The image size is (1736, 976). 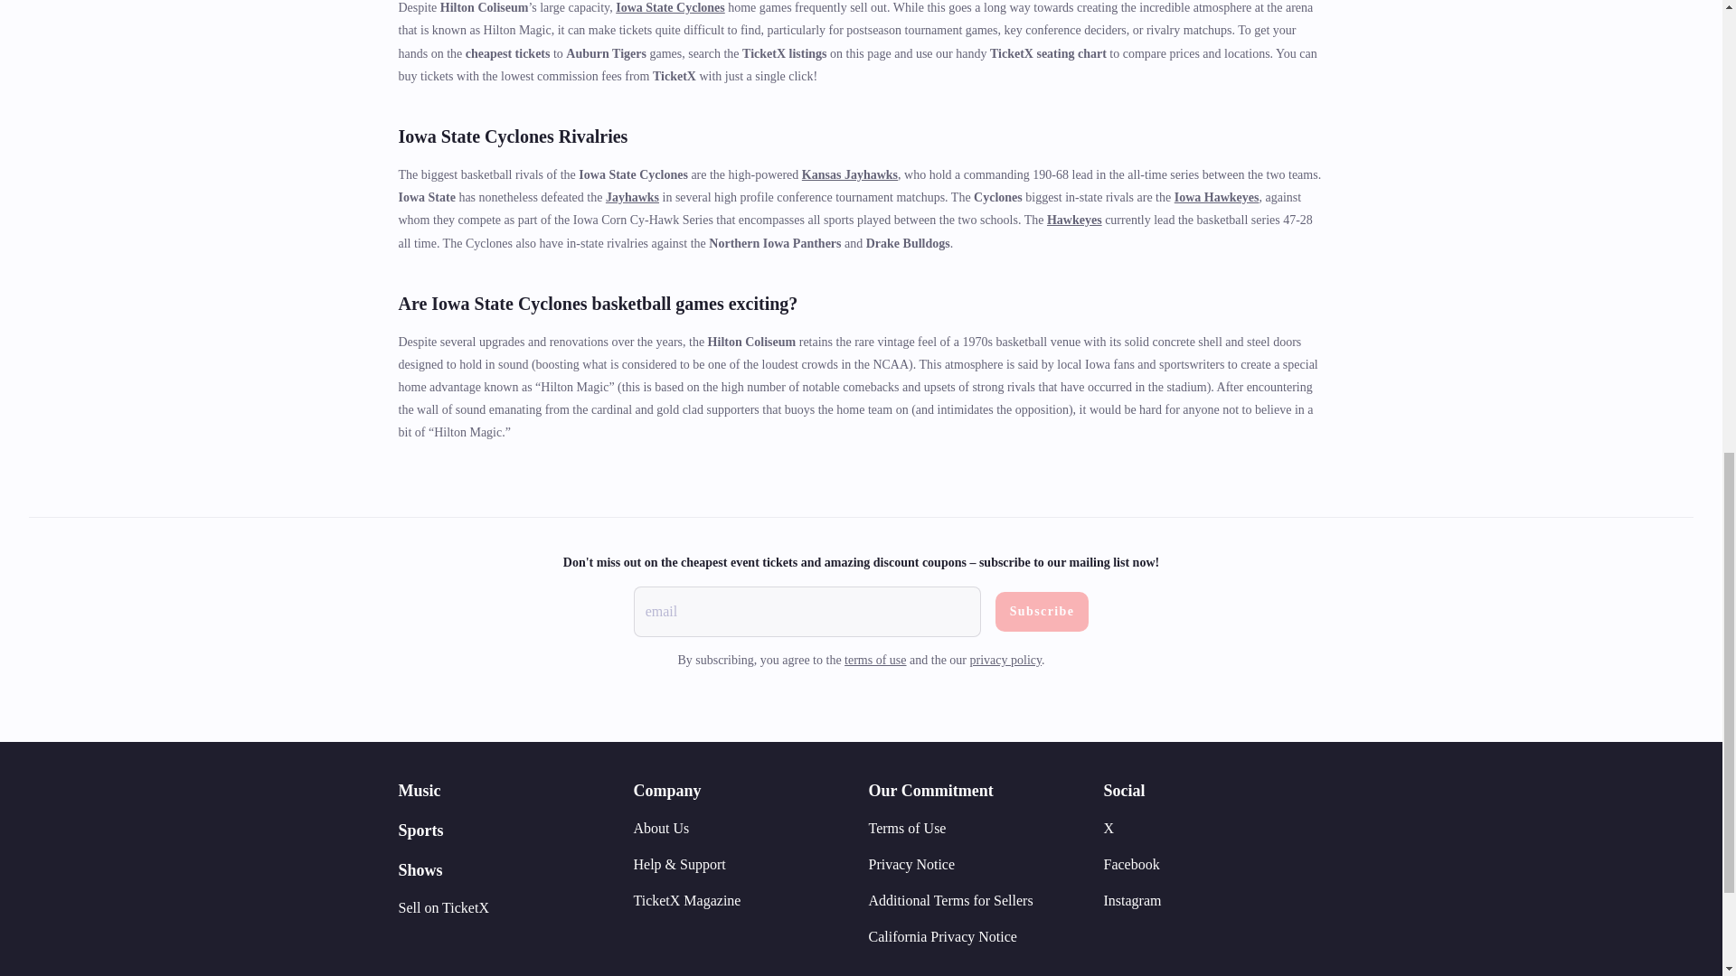 I want to click on Hawkeyes, so click(x=1074, y=220).